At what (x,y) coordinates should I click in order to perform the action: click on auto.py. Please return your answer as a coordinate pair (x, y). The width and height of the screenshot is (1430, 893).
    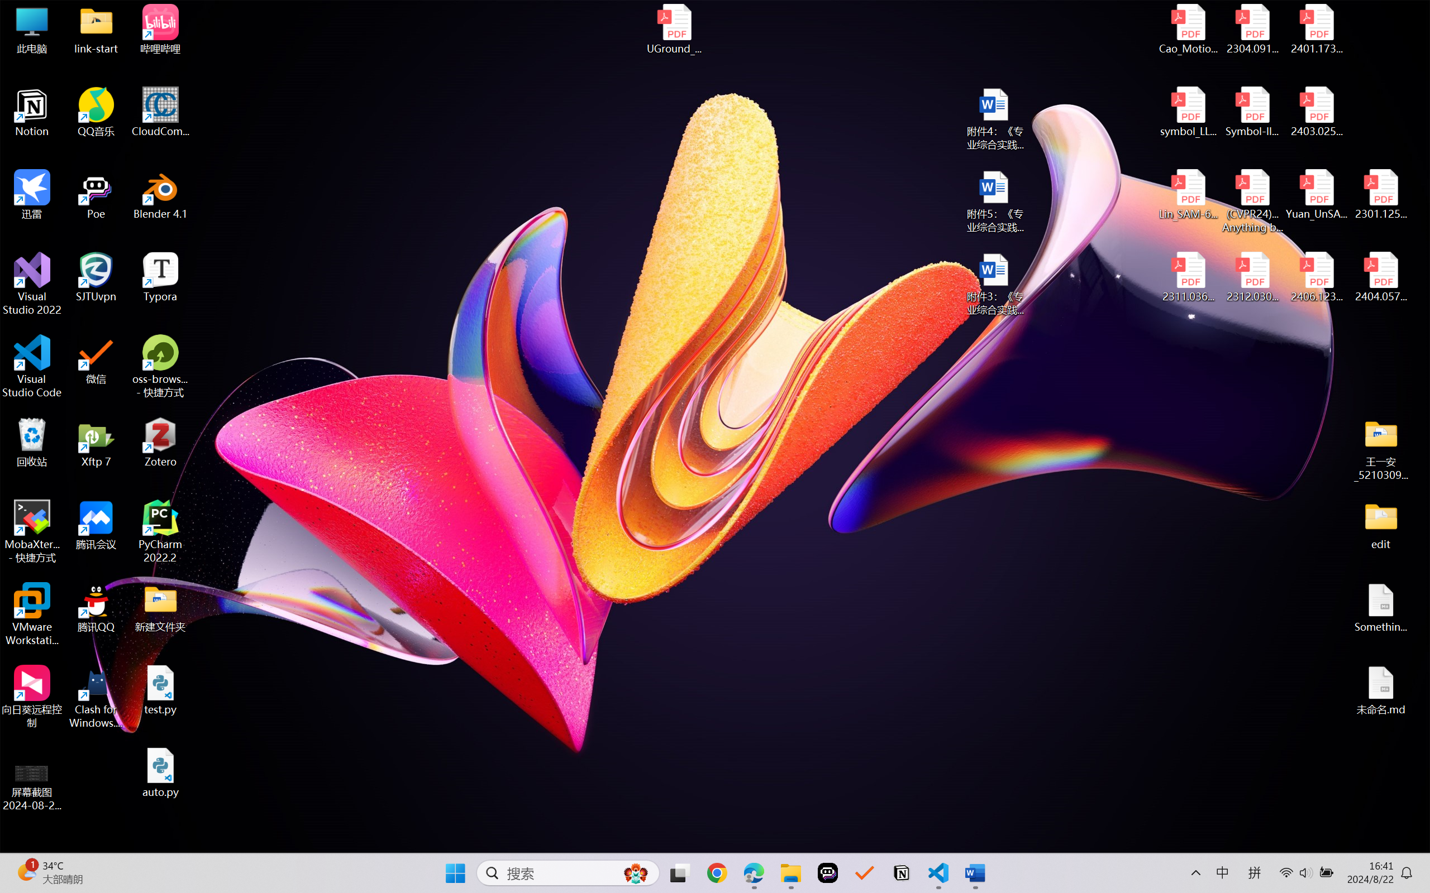
    Looking at the image, I should click on (161, 773).